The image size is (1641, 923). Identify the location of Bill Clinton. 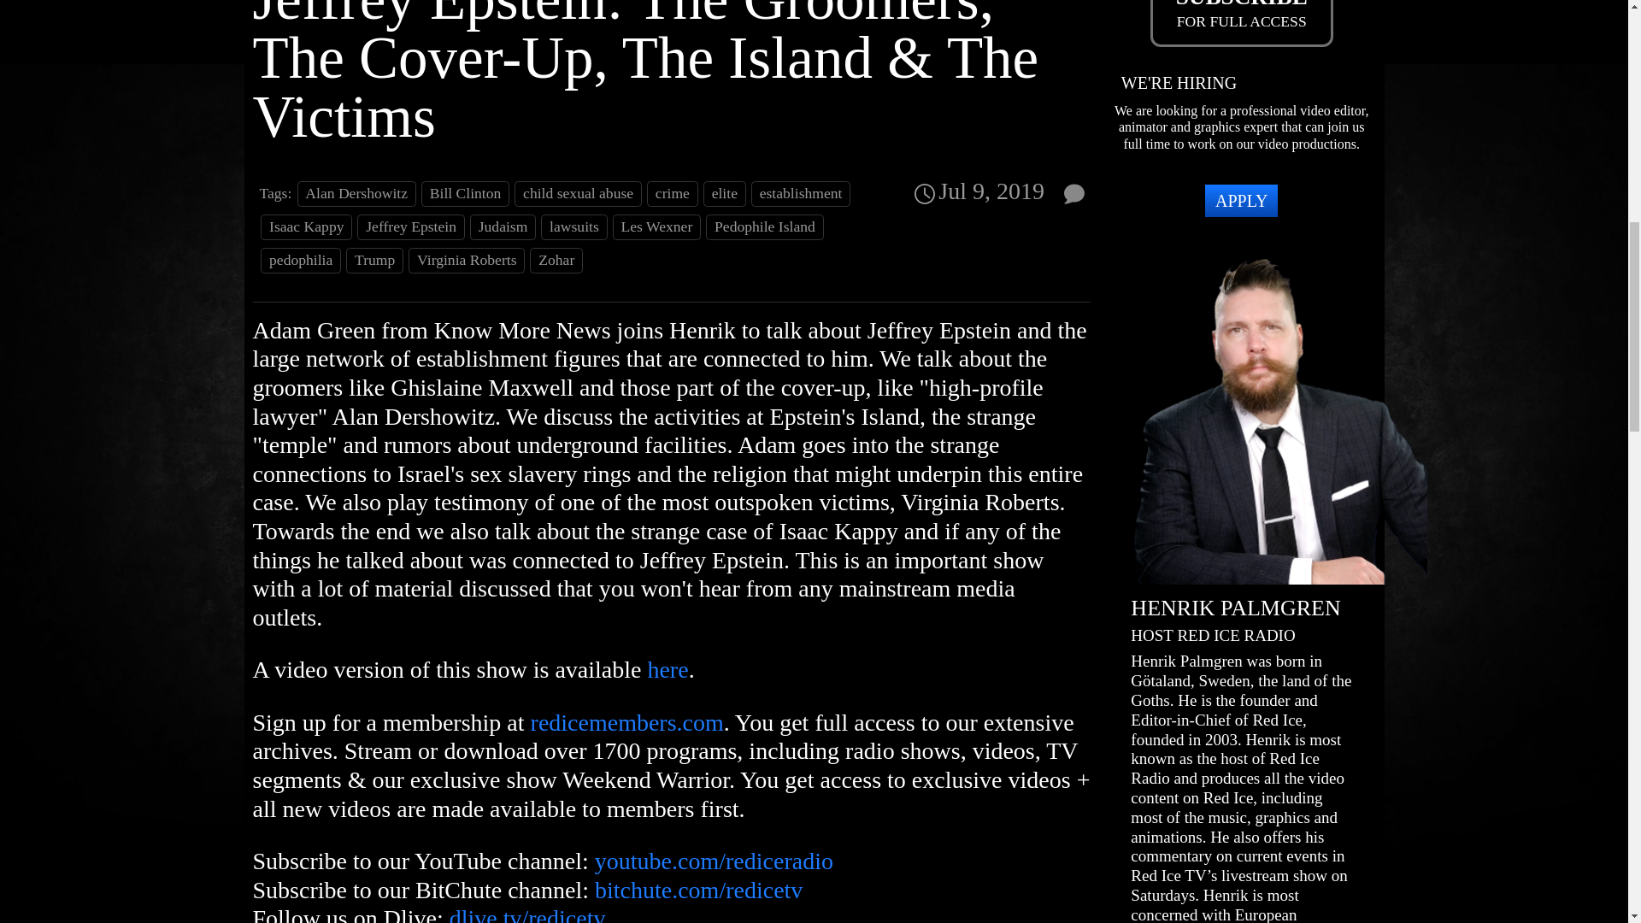
(465, 193).